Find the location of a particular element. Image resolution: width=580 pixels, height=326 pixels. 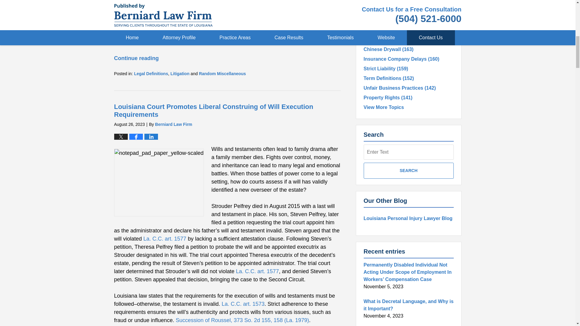

View all posts in Legal Definitions is located at coordinates (151, 74).